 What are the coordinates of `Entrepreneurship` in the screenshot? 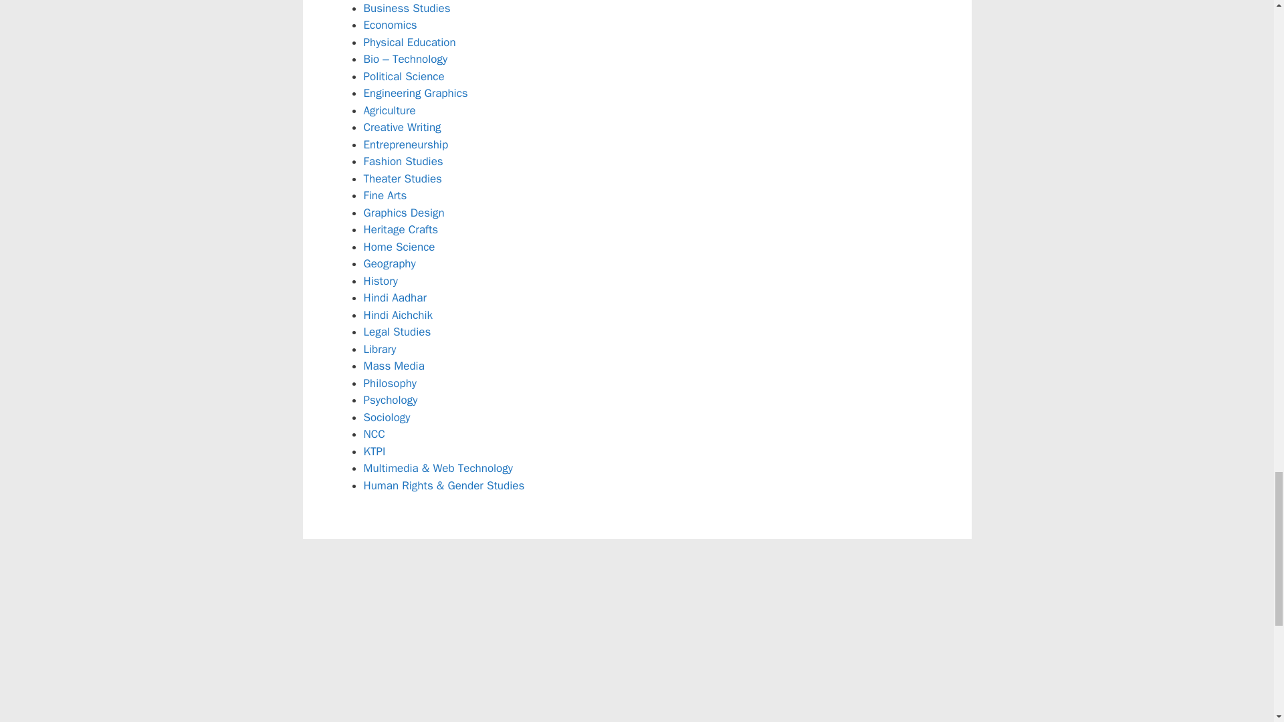 It's located at (405, 144).